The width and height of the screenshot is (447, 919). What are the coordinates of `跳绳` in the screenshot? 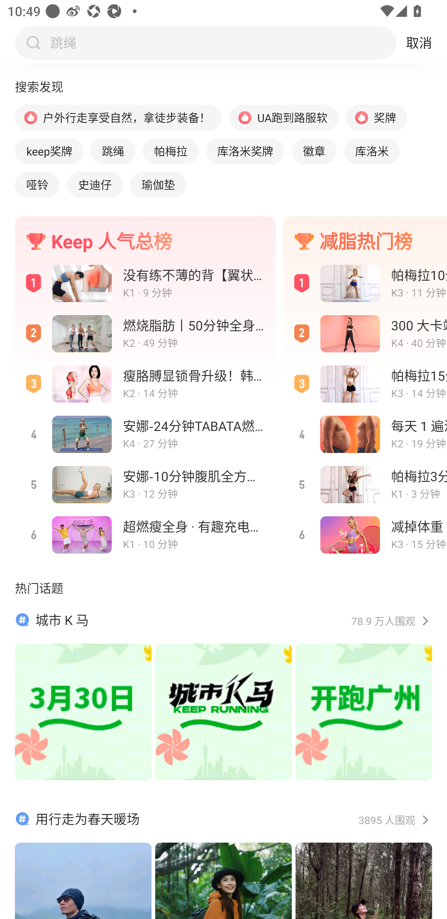 It's located at (113, 151).